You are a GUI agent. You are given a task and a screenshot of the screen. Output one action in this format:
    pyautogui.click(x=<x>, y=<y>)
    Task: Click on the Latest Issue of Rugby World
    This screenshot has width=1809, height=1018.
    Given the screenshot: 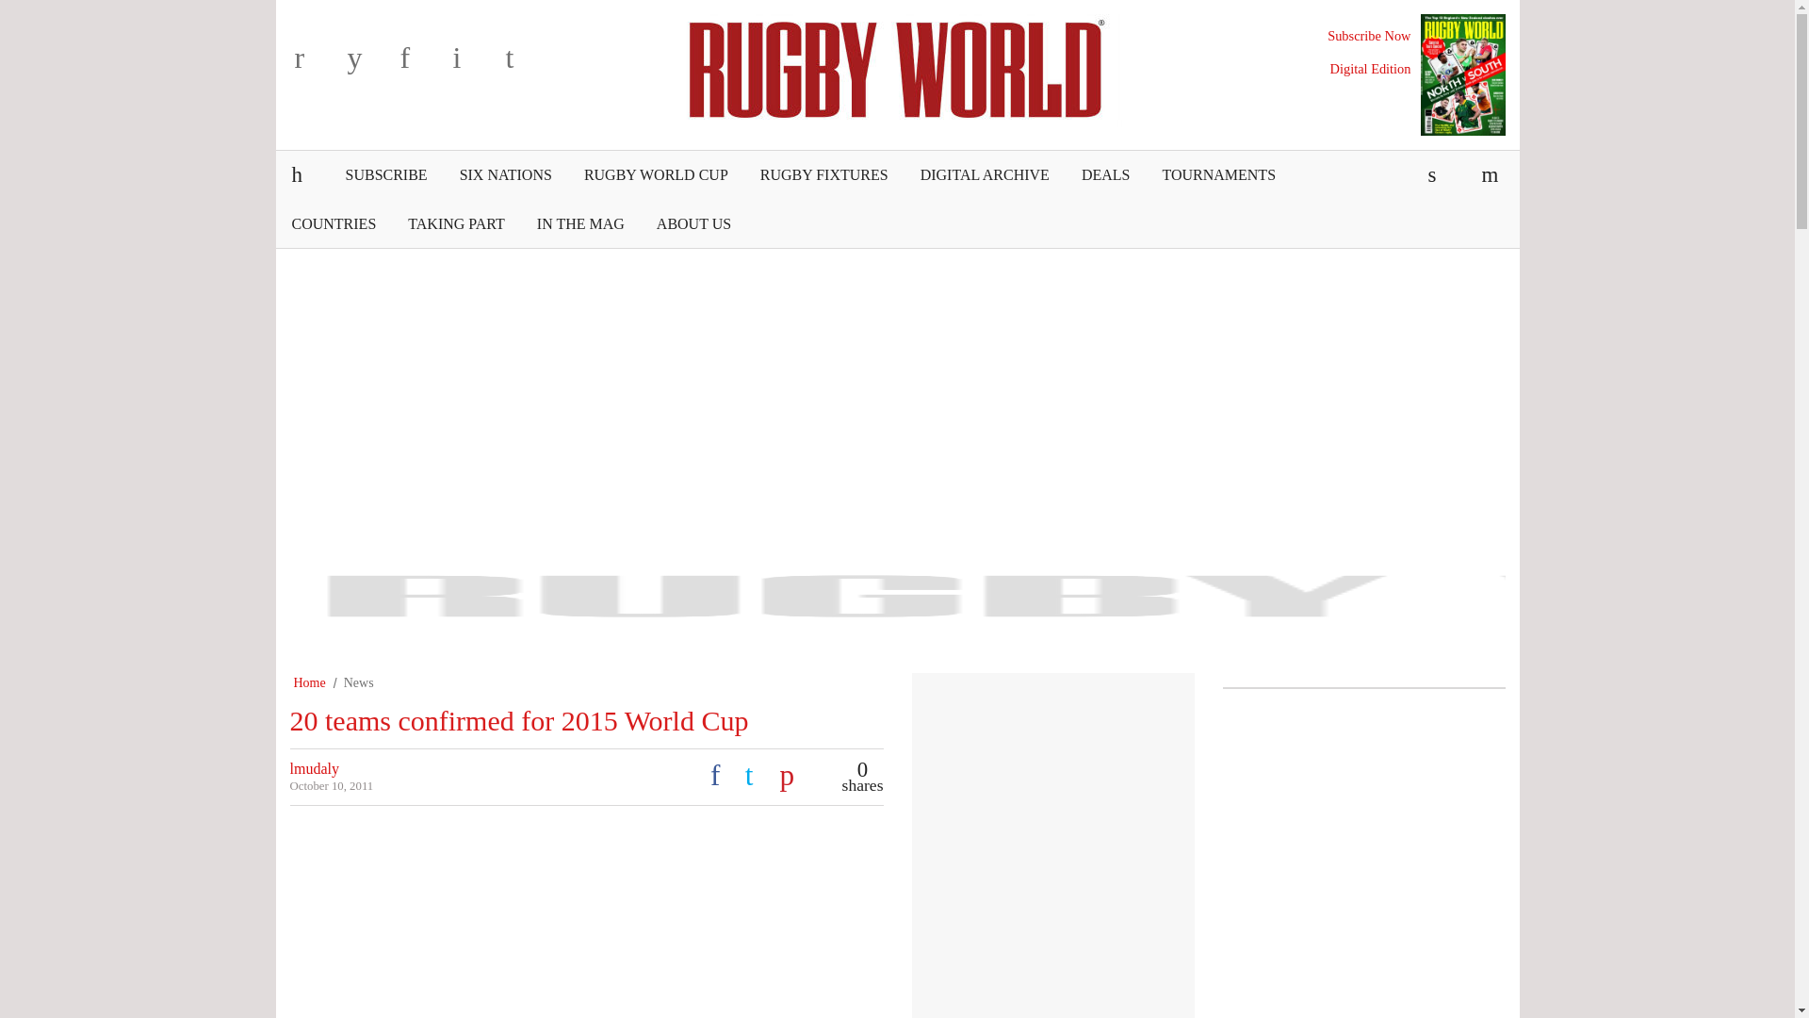 What is the action you would take?
    pyautogui.click(x=1462, y=74)
    